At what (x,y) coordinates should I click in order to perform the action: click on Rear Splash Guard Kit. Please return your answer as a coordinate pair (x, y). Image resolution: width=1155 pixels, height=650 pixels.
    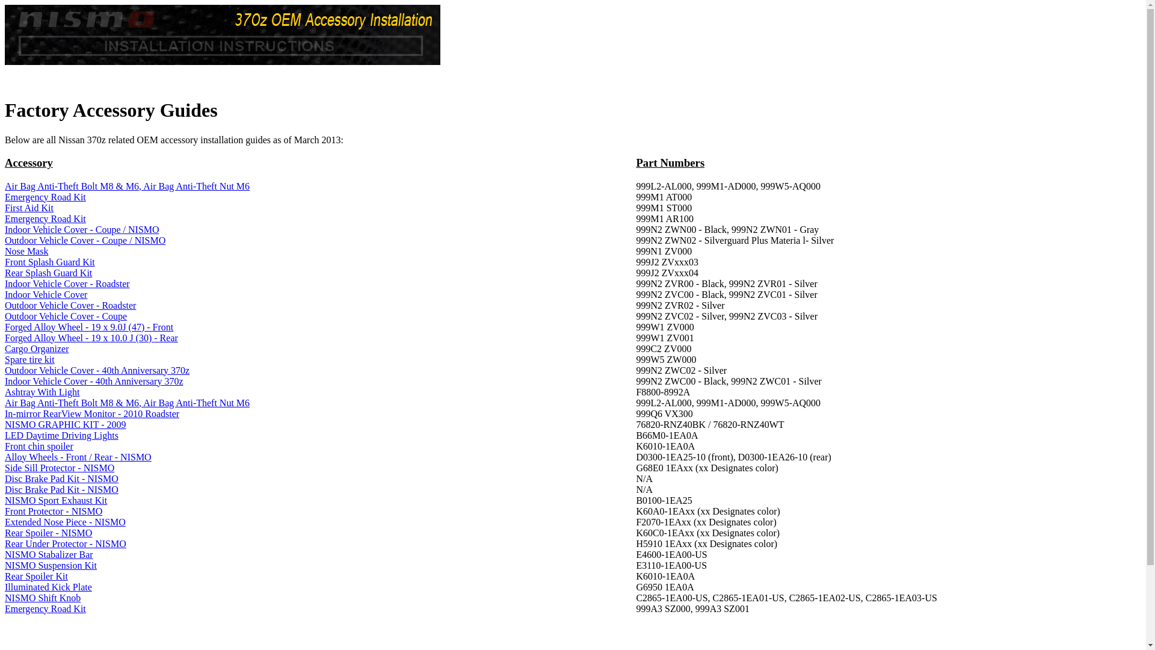
    Looking at the image, I should click on (48, 273).